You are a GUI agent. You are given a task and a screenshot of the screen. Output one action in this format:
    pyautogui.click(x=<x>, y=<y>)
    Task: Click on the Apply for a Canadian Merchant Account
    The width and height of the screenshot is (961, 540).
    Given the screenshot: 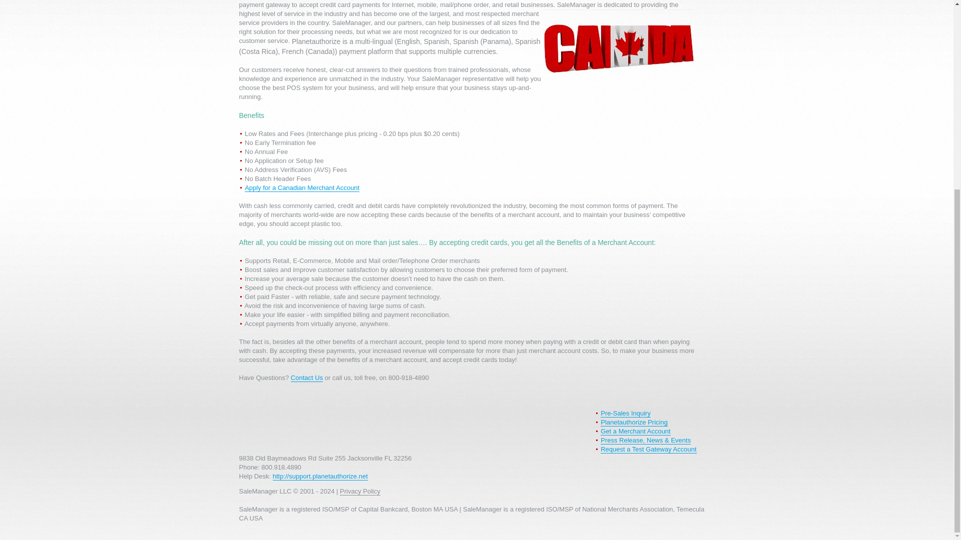 What is the action you would take?
    pyautogui.click(x=302, y=188)
    